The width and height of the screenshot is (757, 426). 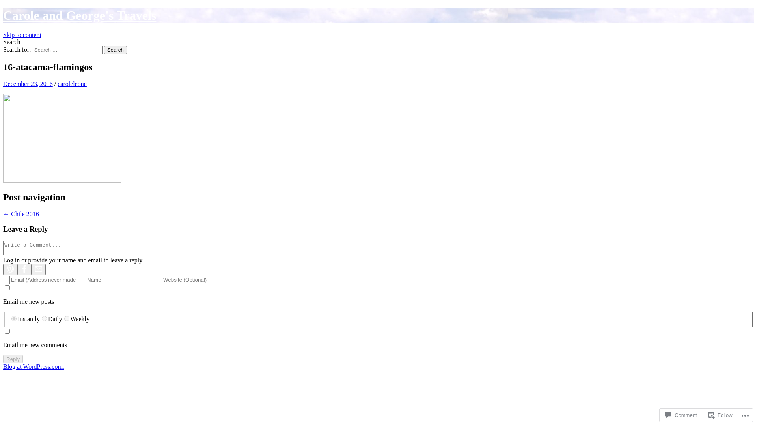 I want to click on Skip to content, so click(x=22, y=35).